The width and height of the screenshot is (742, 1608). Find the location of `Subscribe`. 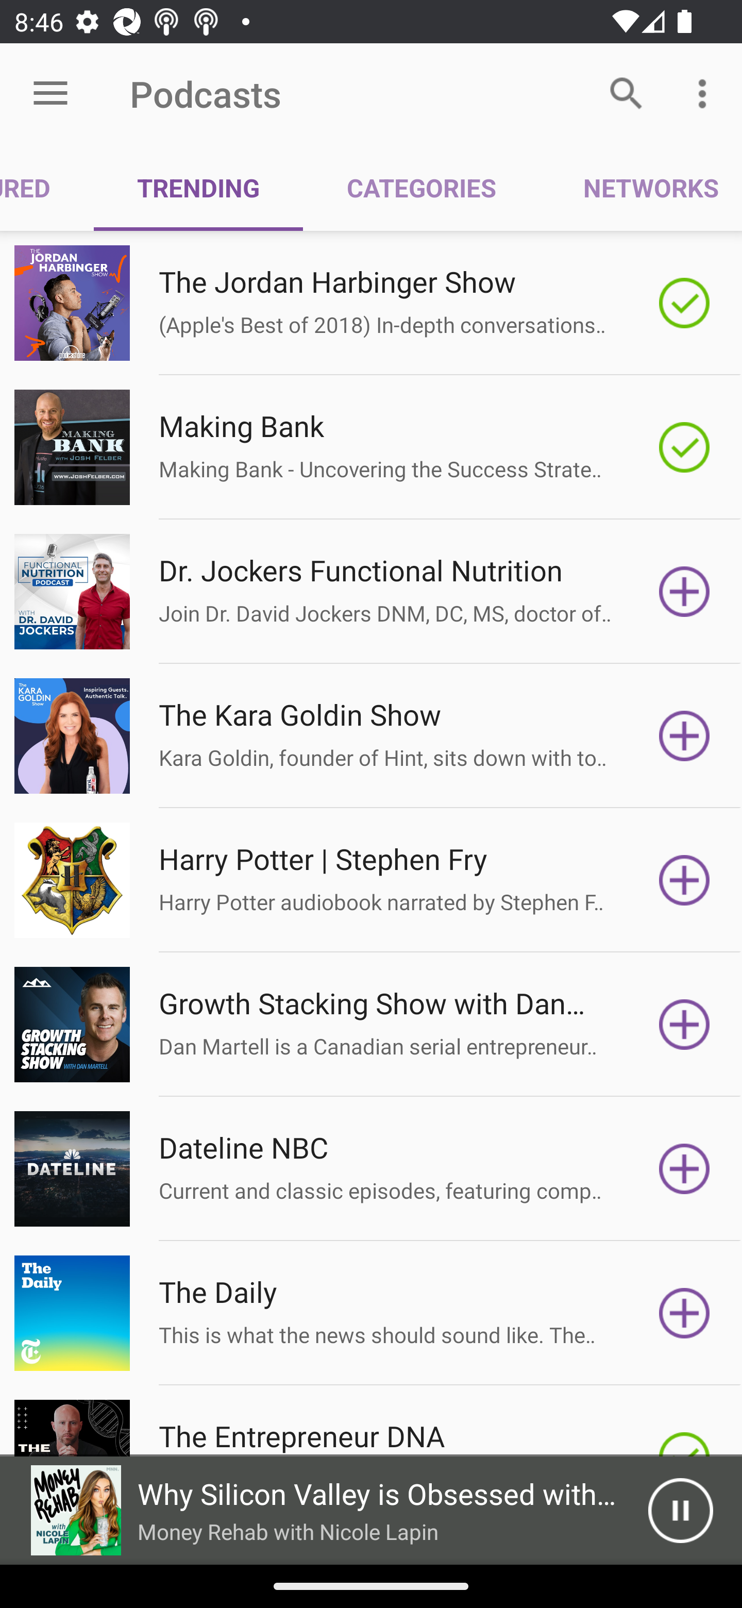

Subscribe is located at coordinates (684, 880).